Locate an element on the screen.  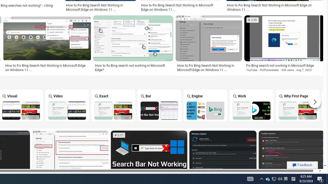
Bing searches not working? : r/bing is located at coordinates (30, 5).